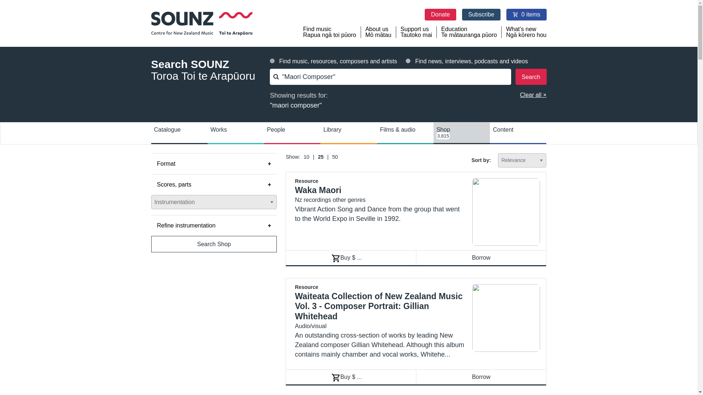  Describe the element at coordinates (214, 184) in the screenshot. I see `Scores, parts` at that location.